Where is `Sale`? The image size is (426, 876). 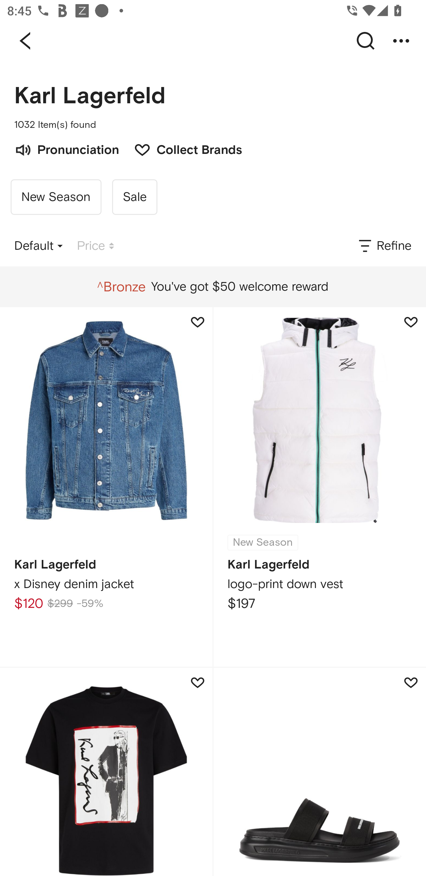 Sale is located at coordinates (134, 197).